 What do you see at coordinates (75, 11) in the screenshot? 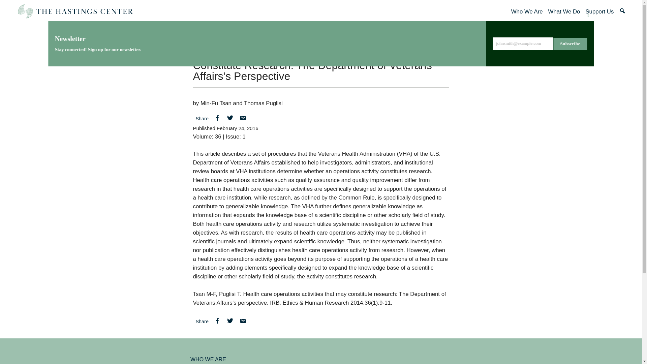
I see `The Hastings Center` at bounding box center [75, 11].